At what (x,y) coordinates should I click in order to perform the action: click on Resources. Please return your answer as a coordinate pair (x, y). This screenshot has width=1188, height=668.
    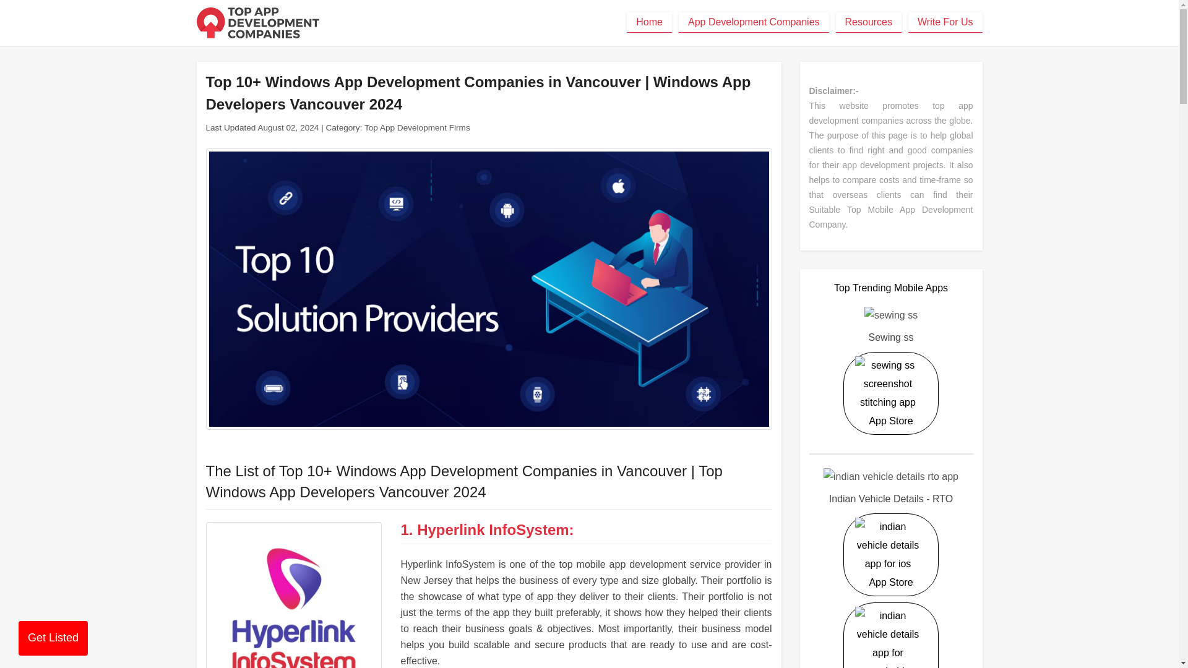
    Looking at the image, I should click on (869, 22).